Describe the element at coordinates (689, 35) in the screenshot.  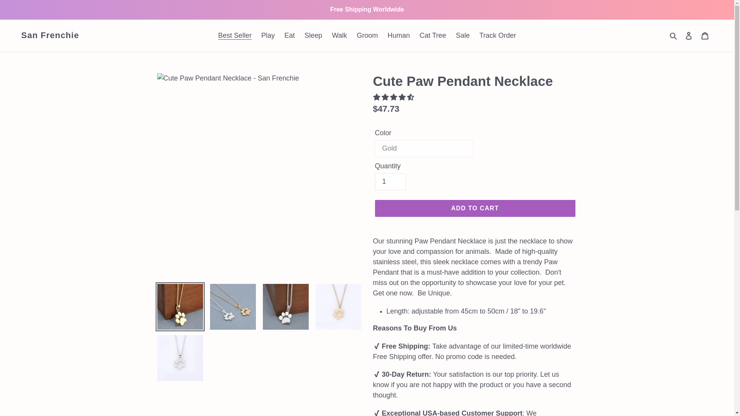
I see `Log in` at that location.